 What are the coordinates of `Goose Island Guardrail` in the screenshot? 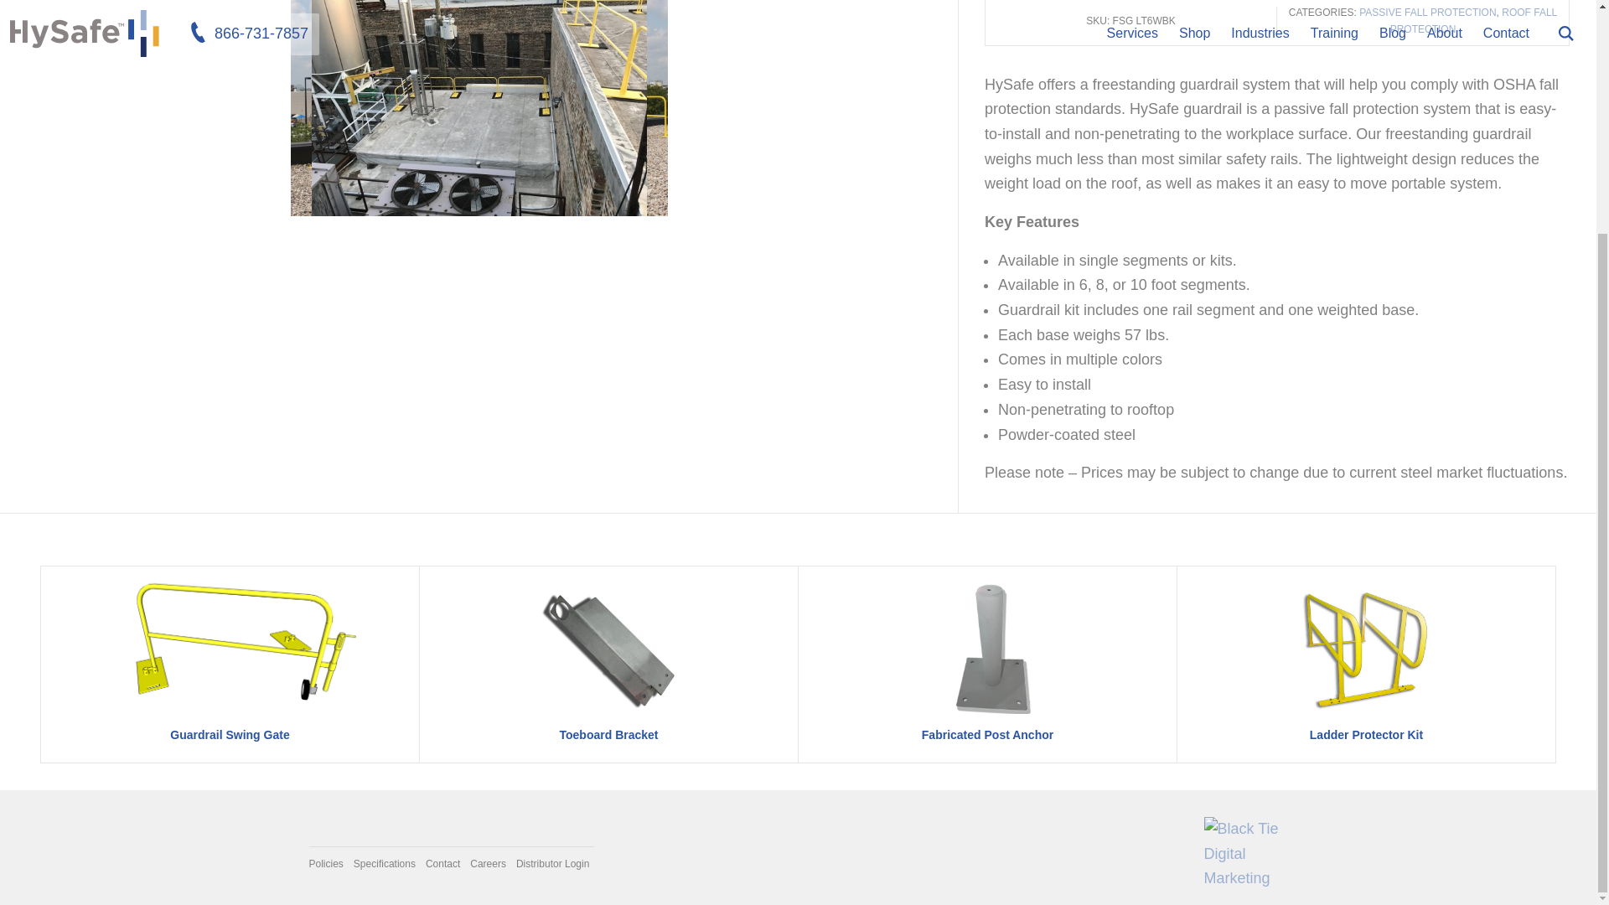 It's located at (479, 108).